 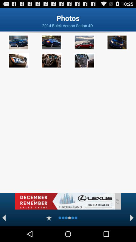 I want to click on set as favorite, so click(x=49, y=218).